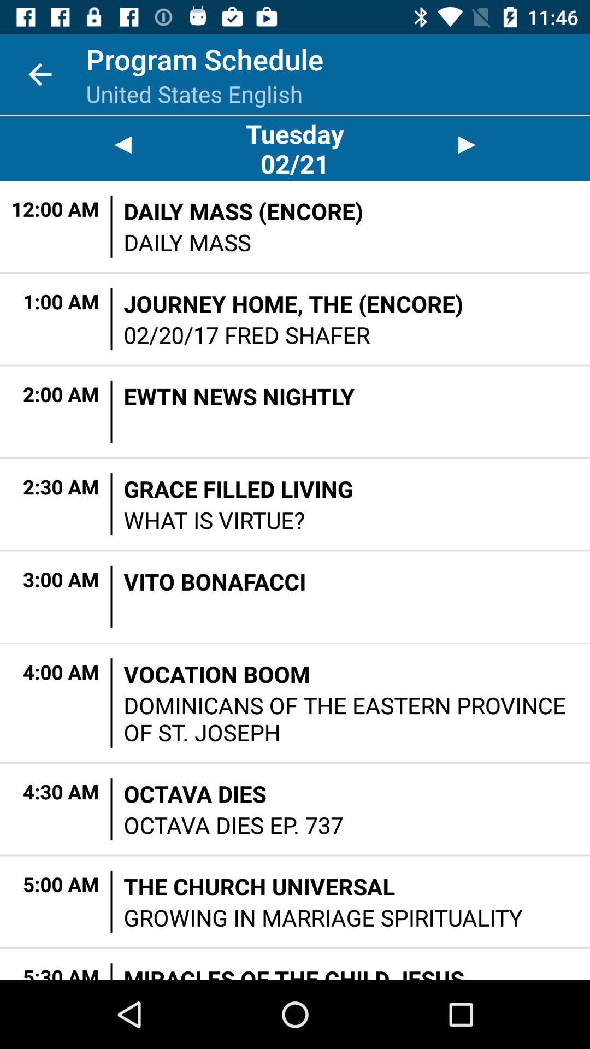 This screenshot has height=1049, width=590. Describe the element at coordinates (111, 809) in the screenshot. I see `turn on the item to the left of the octava dies` at that location.